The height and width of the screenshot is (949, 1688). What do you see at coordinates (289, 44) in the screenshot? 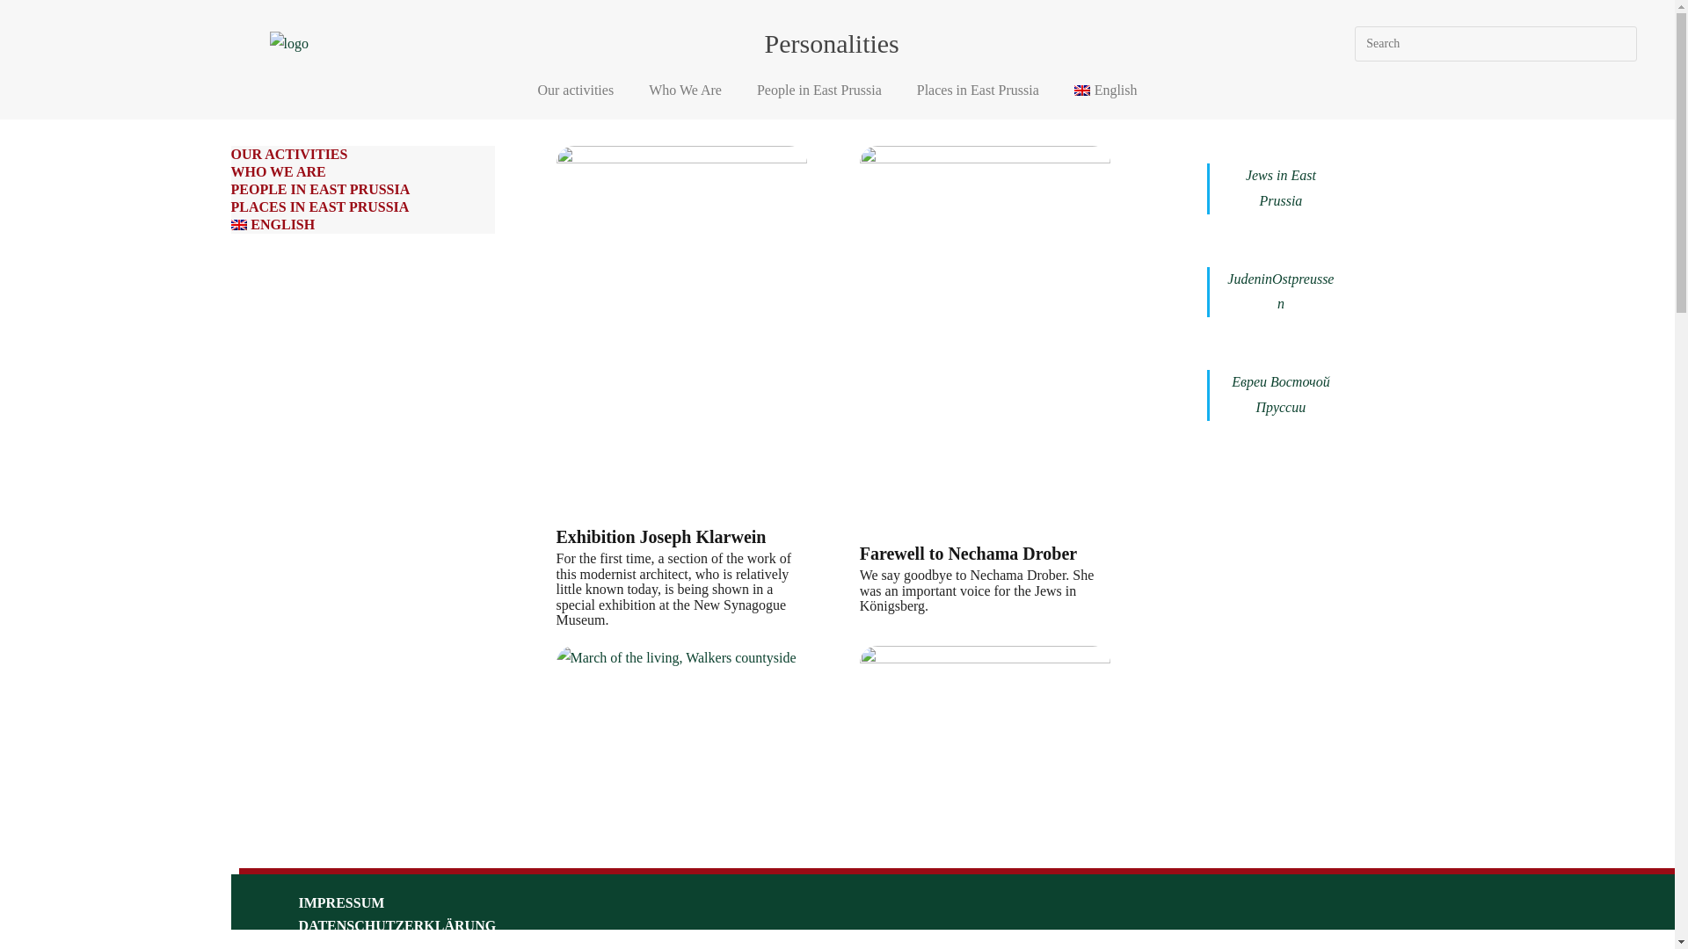
I see `logo` at bounding box center [289, 44].